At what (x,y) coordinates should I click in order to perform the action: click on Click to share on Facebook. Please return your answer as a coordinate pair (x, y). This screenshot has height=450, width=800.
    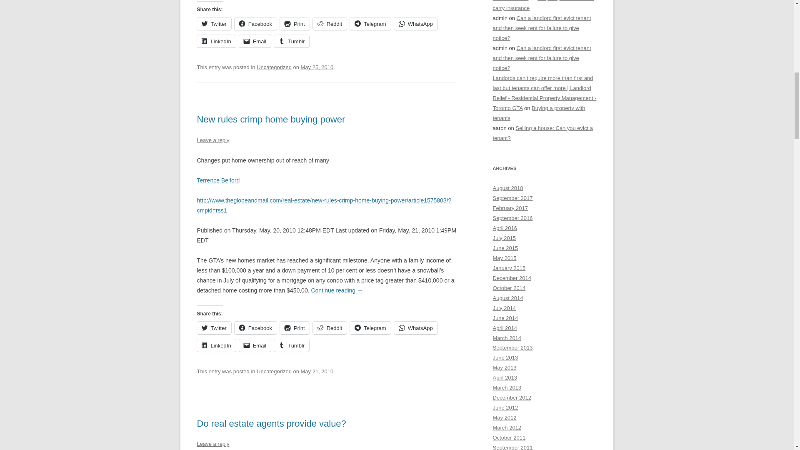
    Looking at the image, I should click on (255, 328).